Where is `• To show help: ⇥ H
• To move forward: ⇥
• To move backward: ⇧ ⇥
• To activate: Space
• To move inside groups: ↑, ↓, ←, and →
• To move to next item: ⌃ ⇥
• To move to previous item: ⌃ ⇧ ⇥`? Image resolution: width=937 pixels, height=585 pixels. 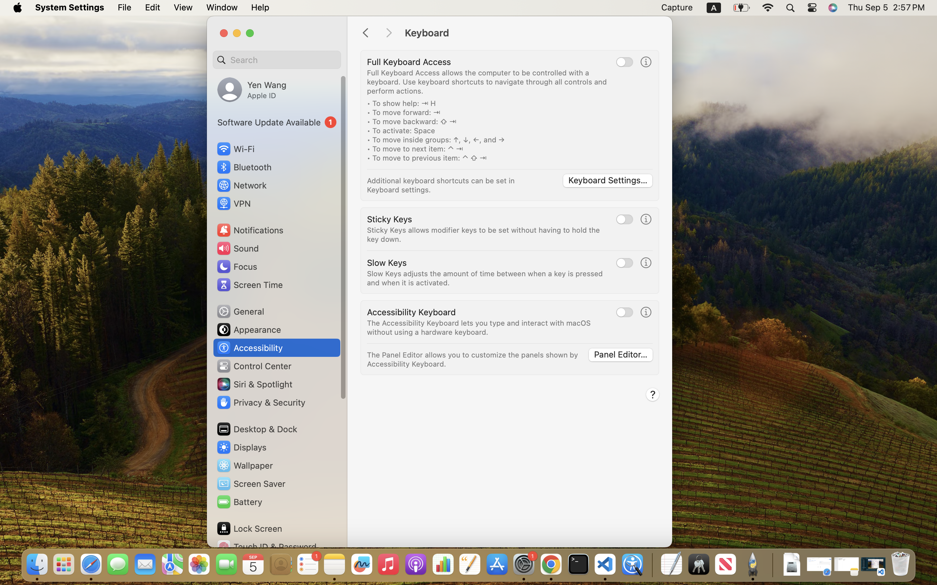
• To show help: ⇥ H
• To move forward: ⇥
• To move backward: ⇧ ⇥
• To activate: Space
• To move inside groups: ↑, ↓, ←, and →
• To move to next item: ⌃ ⇥
• To move to previous item: ⌃ ⇧ ⇥ is located at coordinates (436, 131).